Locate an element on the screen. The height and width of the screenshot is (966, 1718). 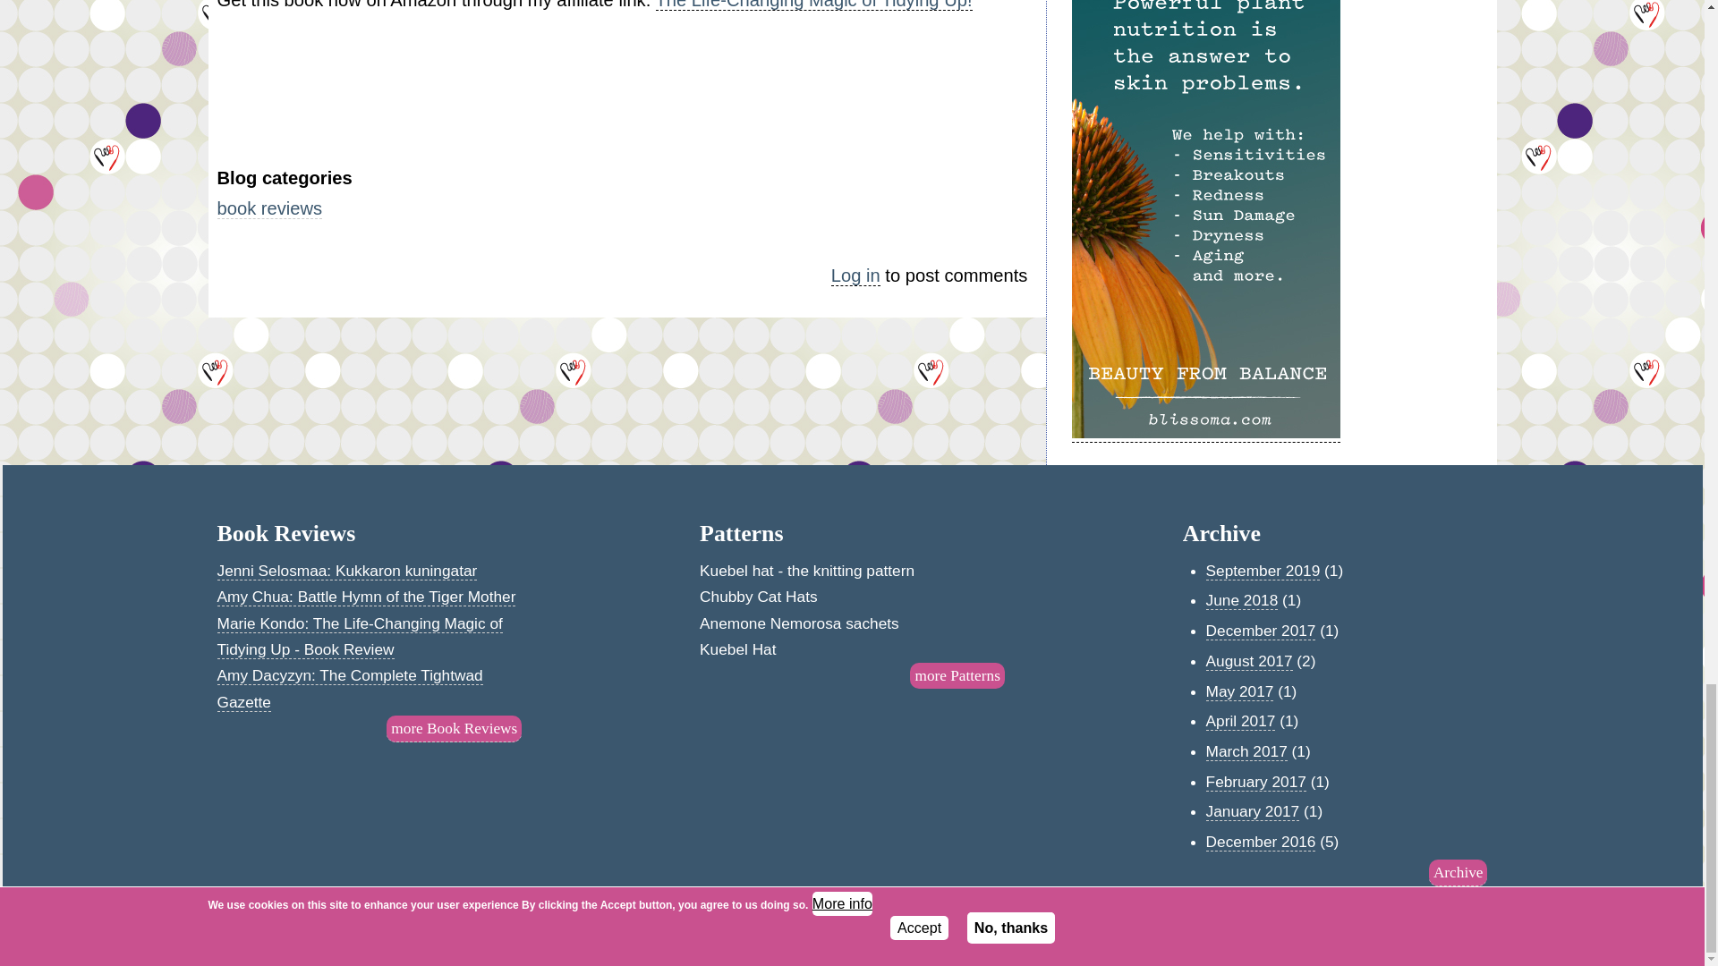
more Patterns is located at coordinates (957, 675).